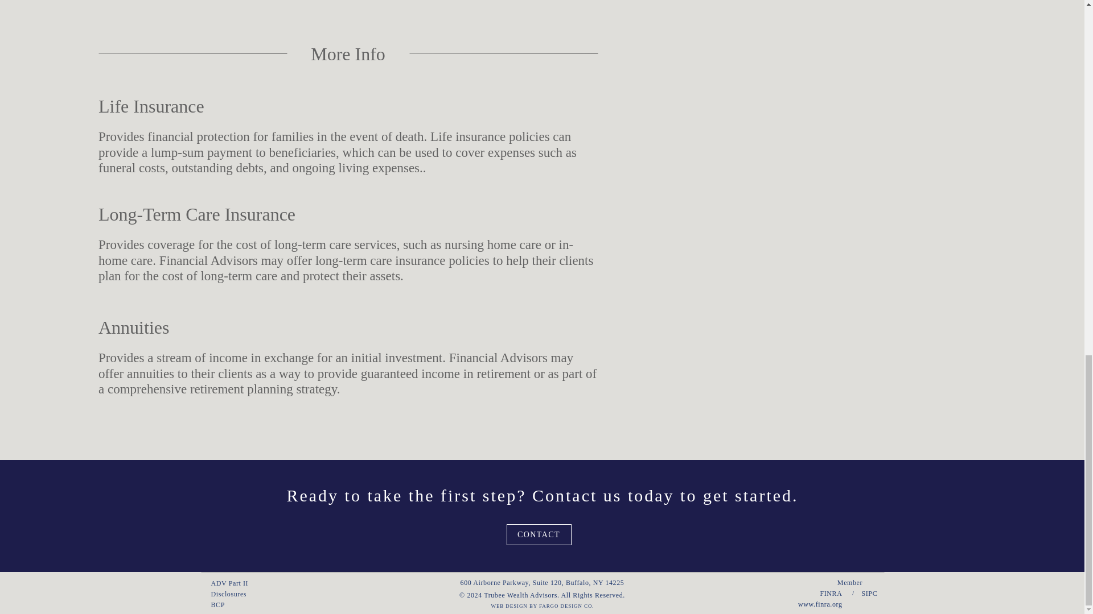  What do you see at coordinates (829, 593) in the screenshot?
I see `FINRA` at bounding box center [829, 593].